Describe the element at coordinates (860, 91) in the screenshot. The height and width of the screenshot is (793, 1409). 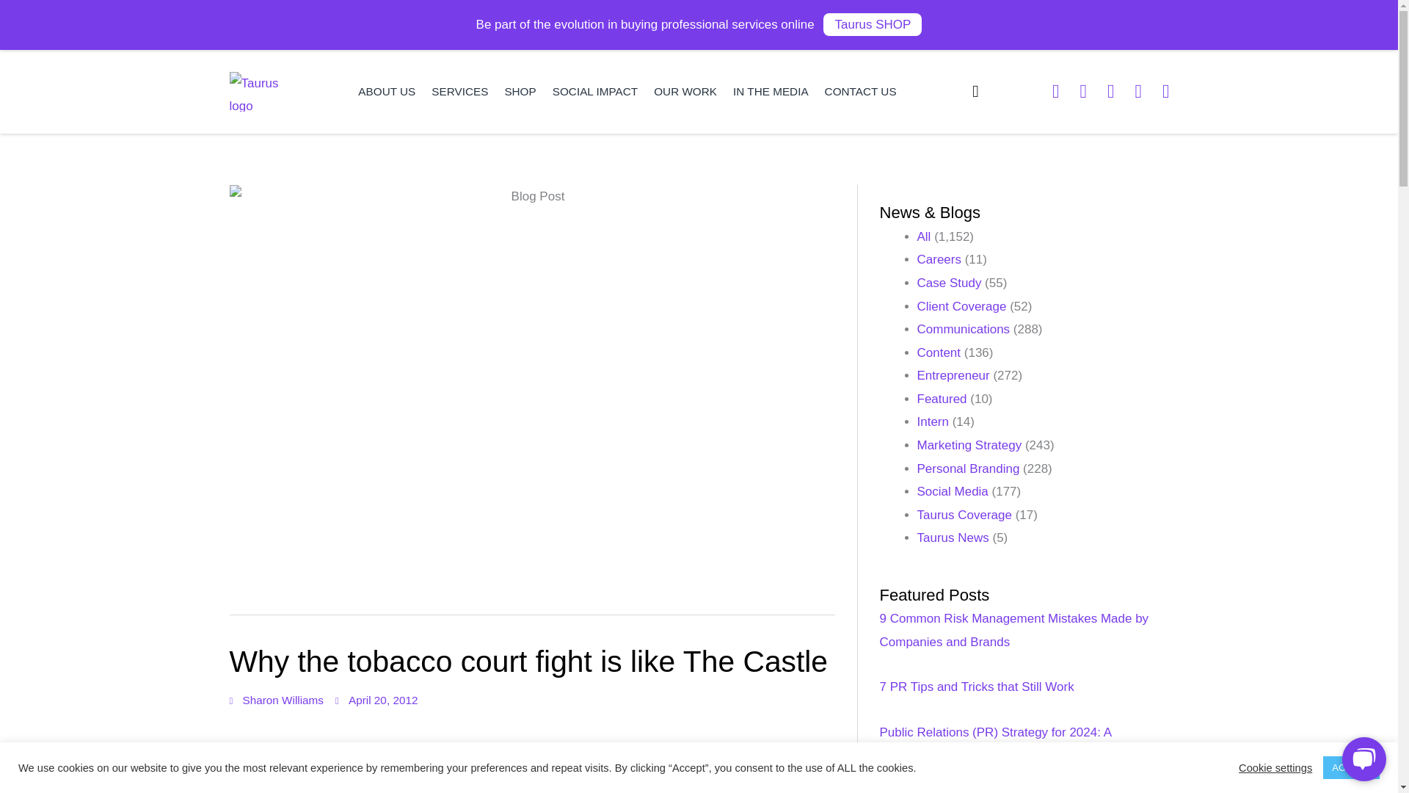
I see `CONTACT US` at that location.